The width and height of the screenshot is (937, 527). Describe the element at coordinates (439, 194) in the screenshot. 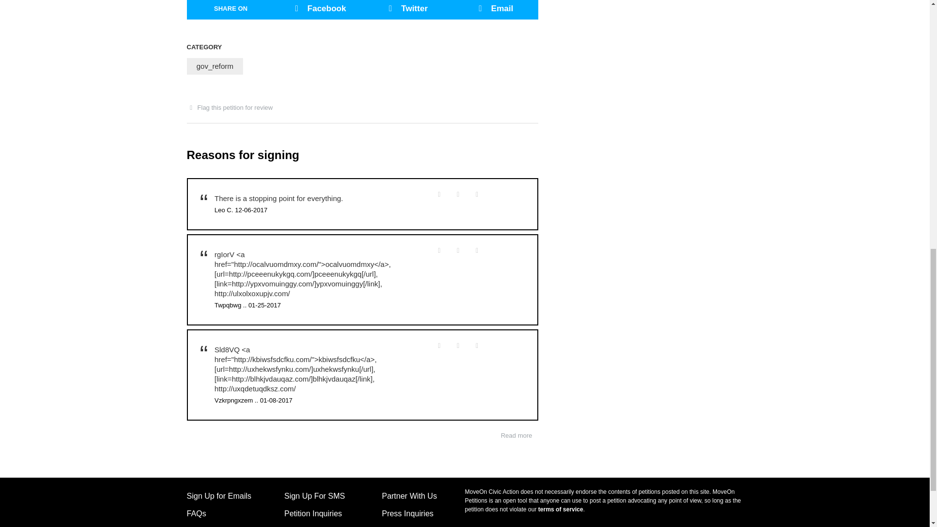

I see `Like This` at that location.